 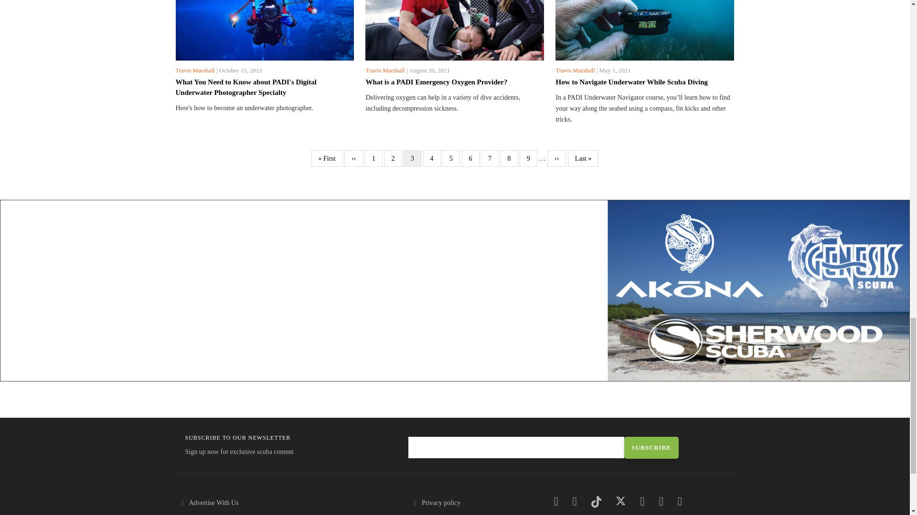 What do you see at coordinates (432, 158) in the screenshot?
I see `Go to page 4` at bounding box center [432, 158].